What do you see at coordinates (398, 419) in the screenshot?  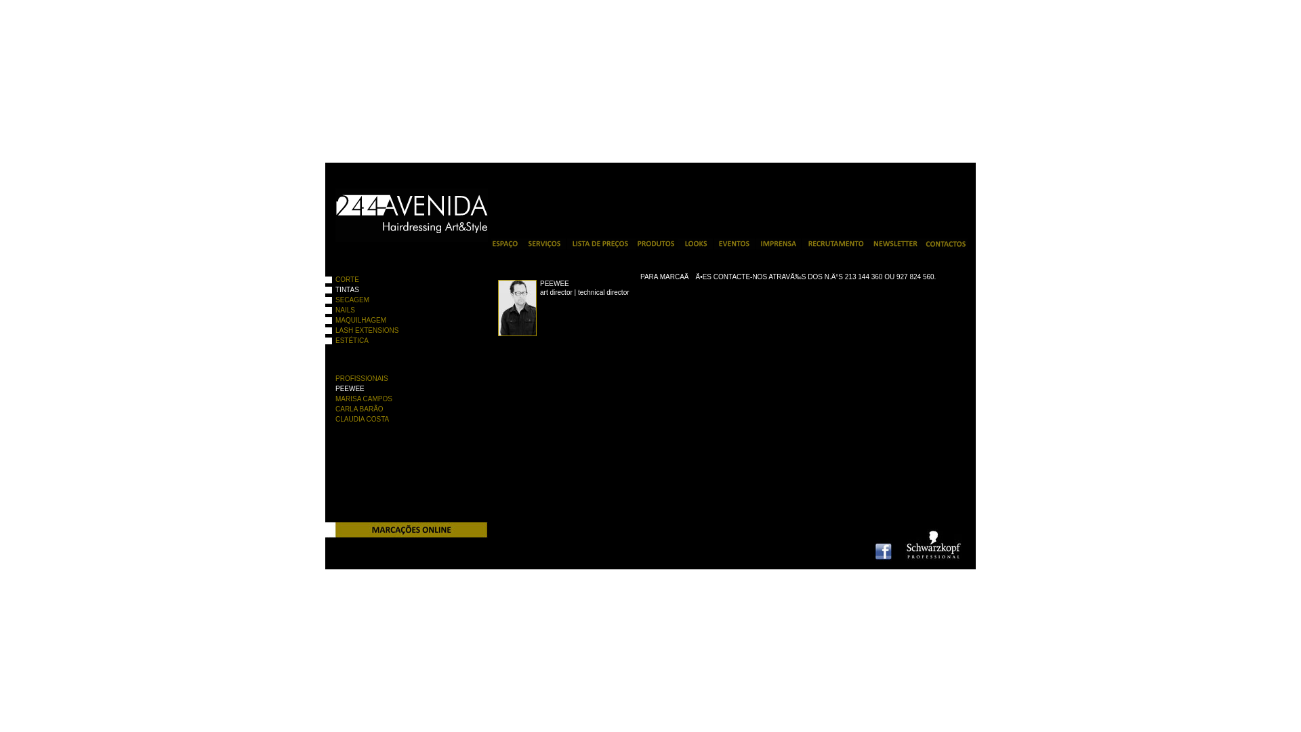 I see `CLAUDIA COSTA` at bounding box center [398, 419].